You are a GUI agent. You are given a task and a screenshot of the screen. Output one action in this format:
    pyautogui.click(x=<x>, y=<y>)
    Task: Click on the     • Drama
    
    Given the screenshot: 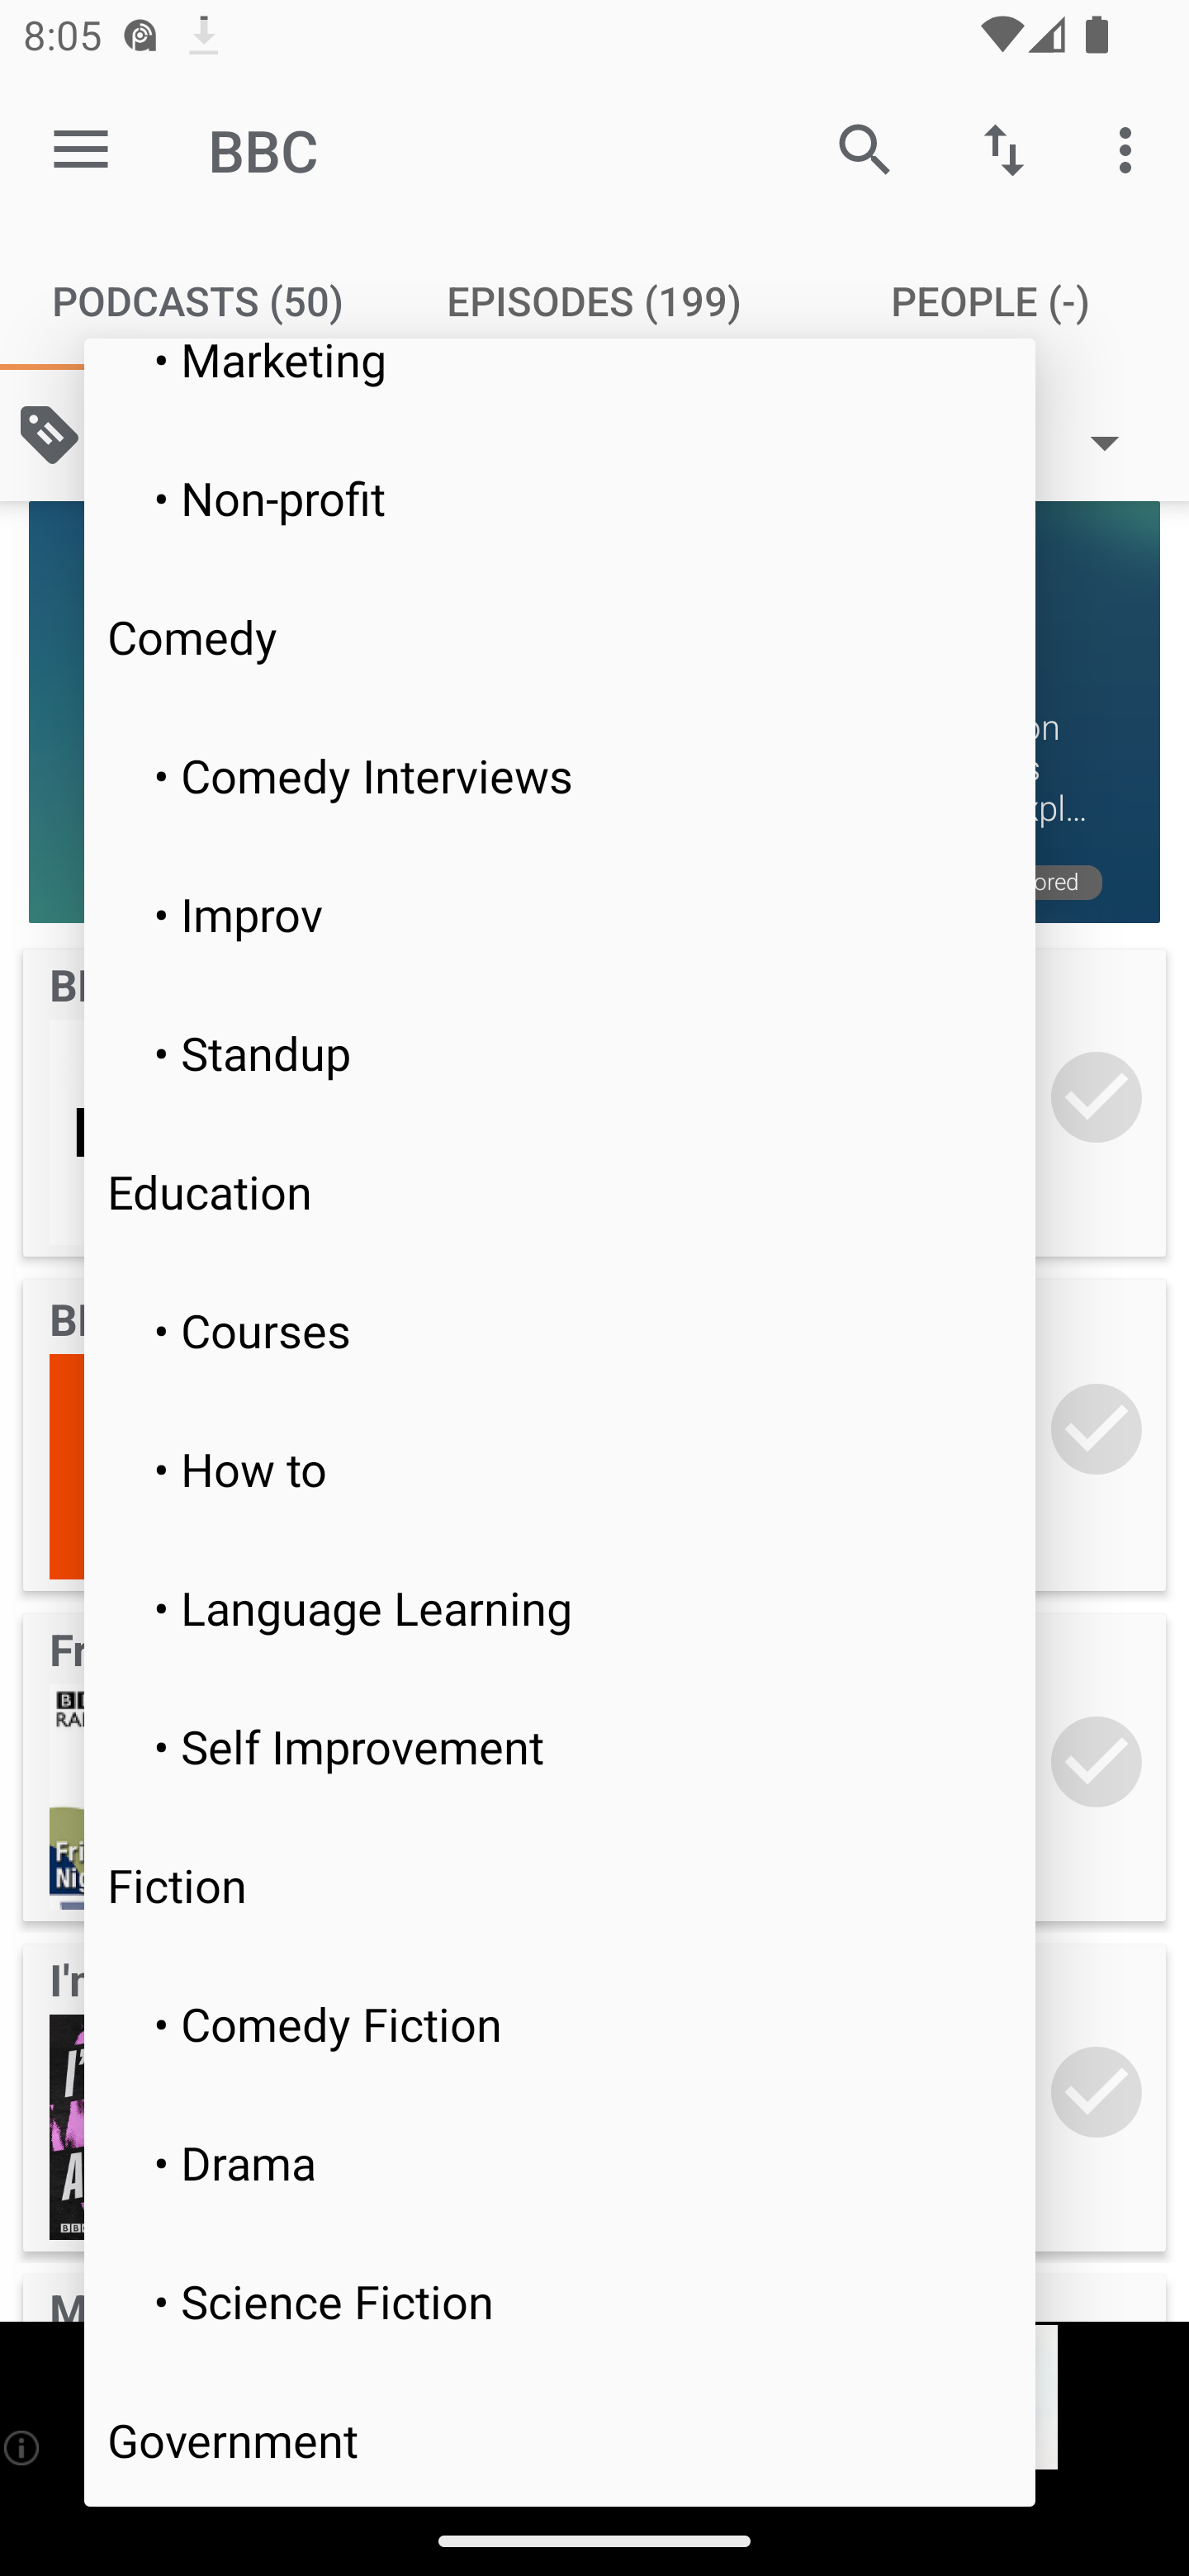 What is the action you would take?
    pyautogui.click(x=560, y=2161)
    